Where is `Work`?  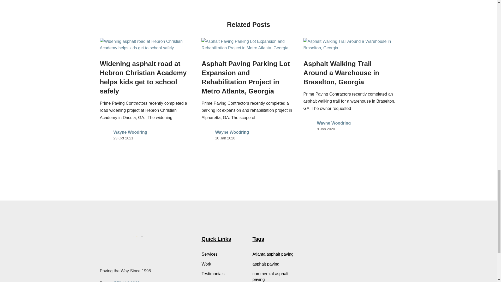
Work is located at coordinates (223, 264).